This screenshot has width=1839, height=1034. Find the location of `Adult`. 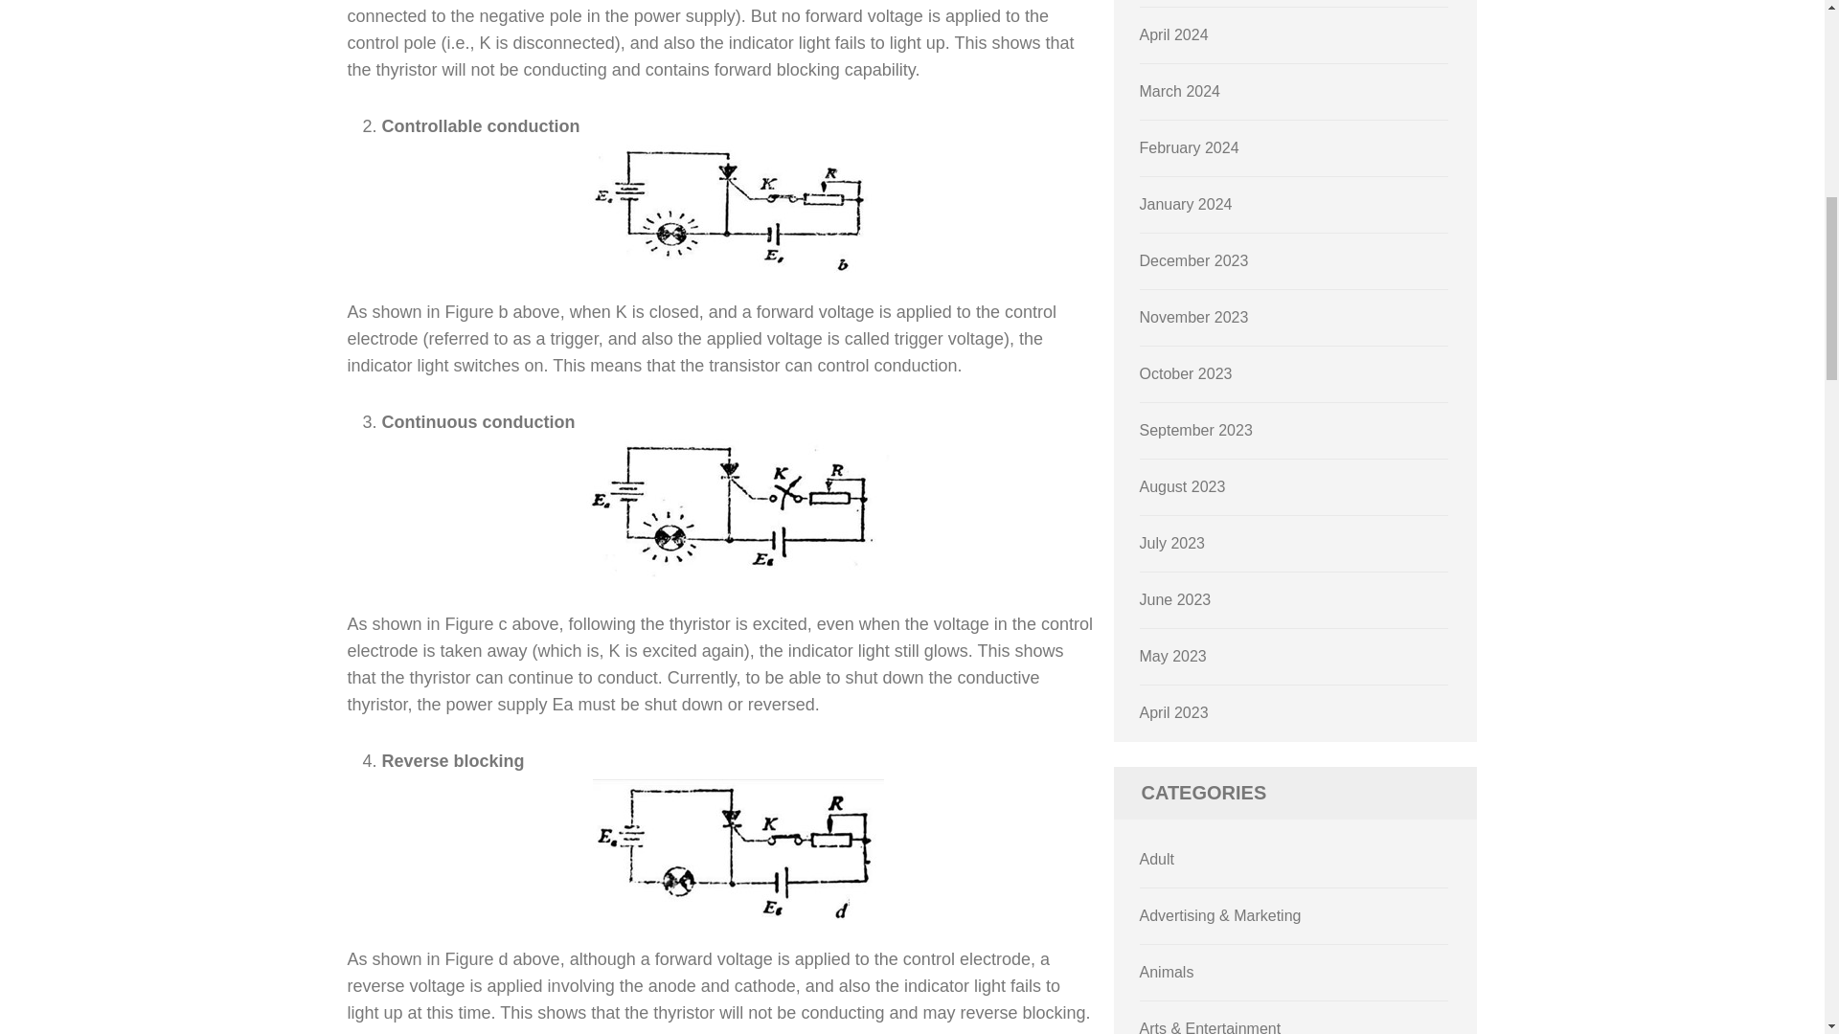

Adult is located at coordinates (1157, 859).